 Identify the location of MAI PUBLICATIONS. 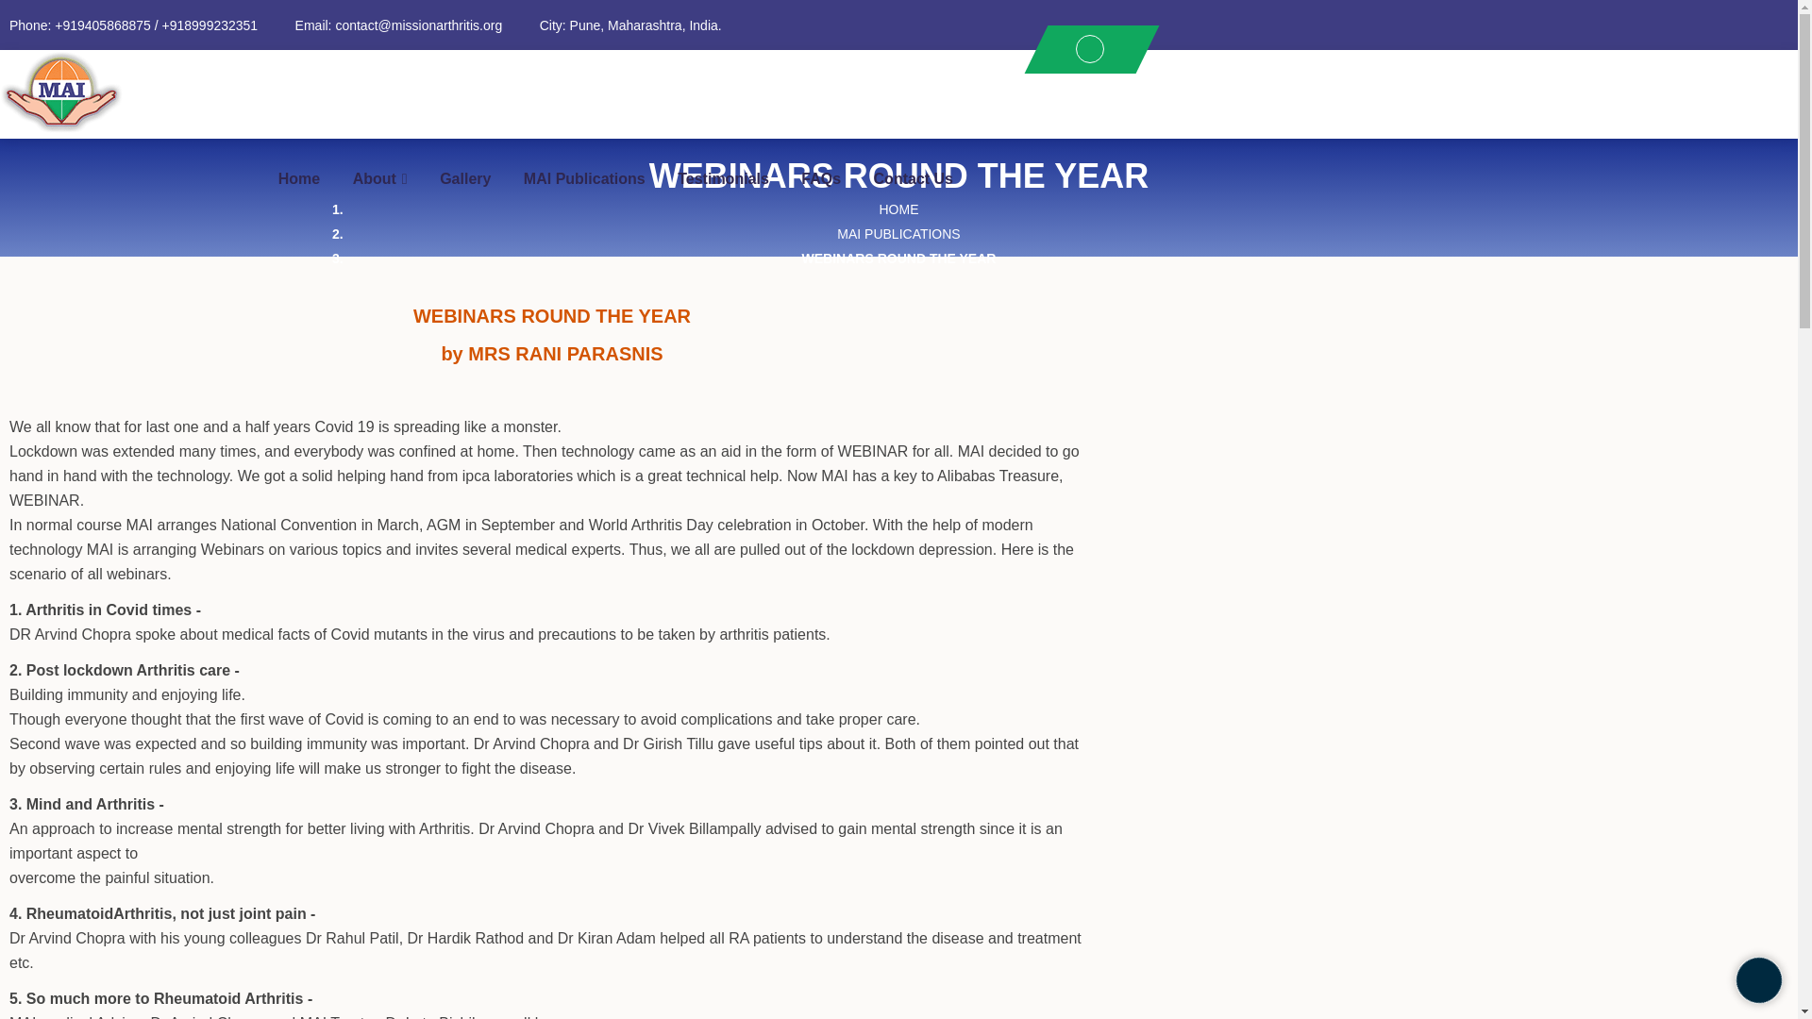
(898, 233).